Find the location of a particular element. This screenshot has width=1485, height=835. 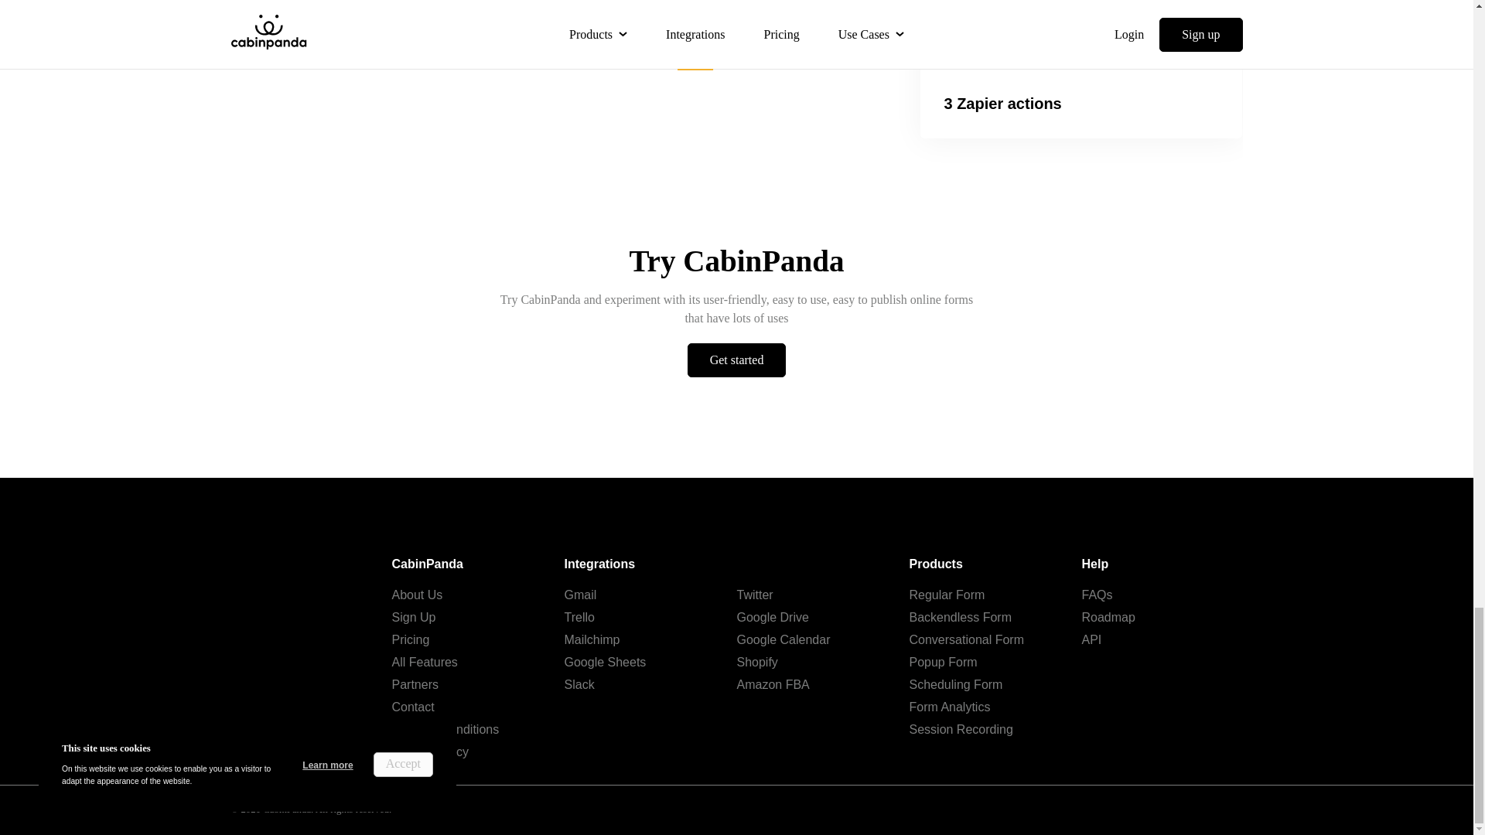

Gmail is located at coordinates (580, 595).